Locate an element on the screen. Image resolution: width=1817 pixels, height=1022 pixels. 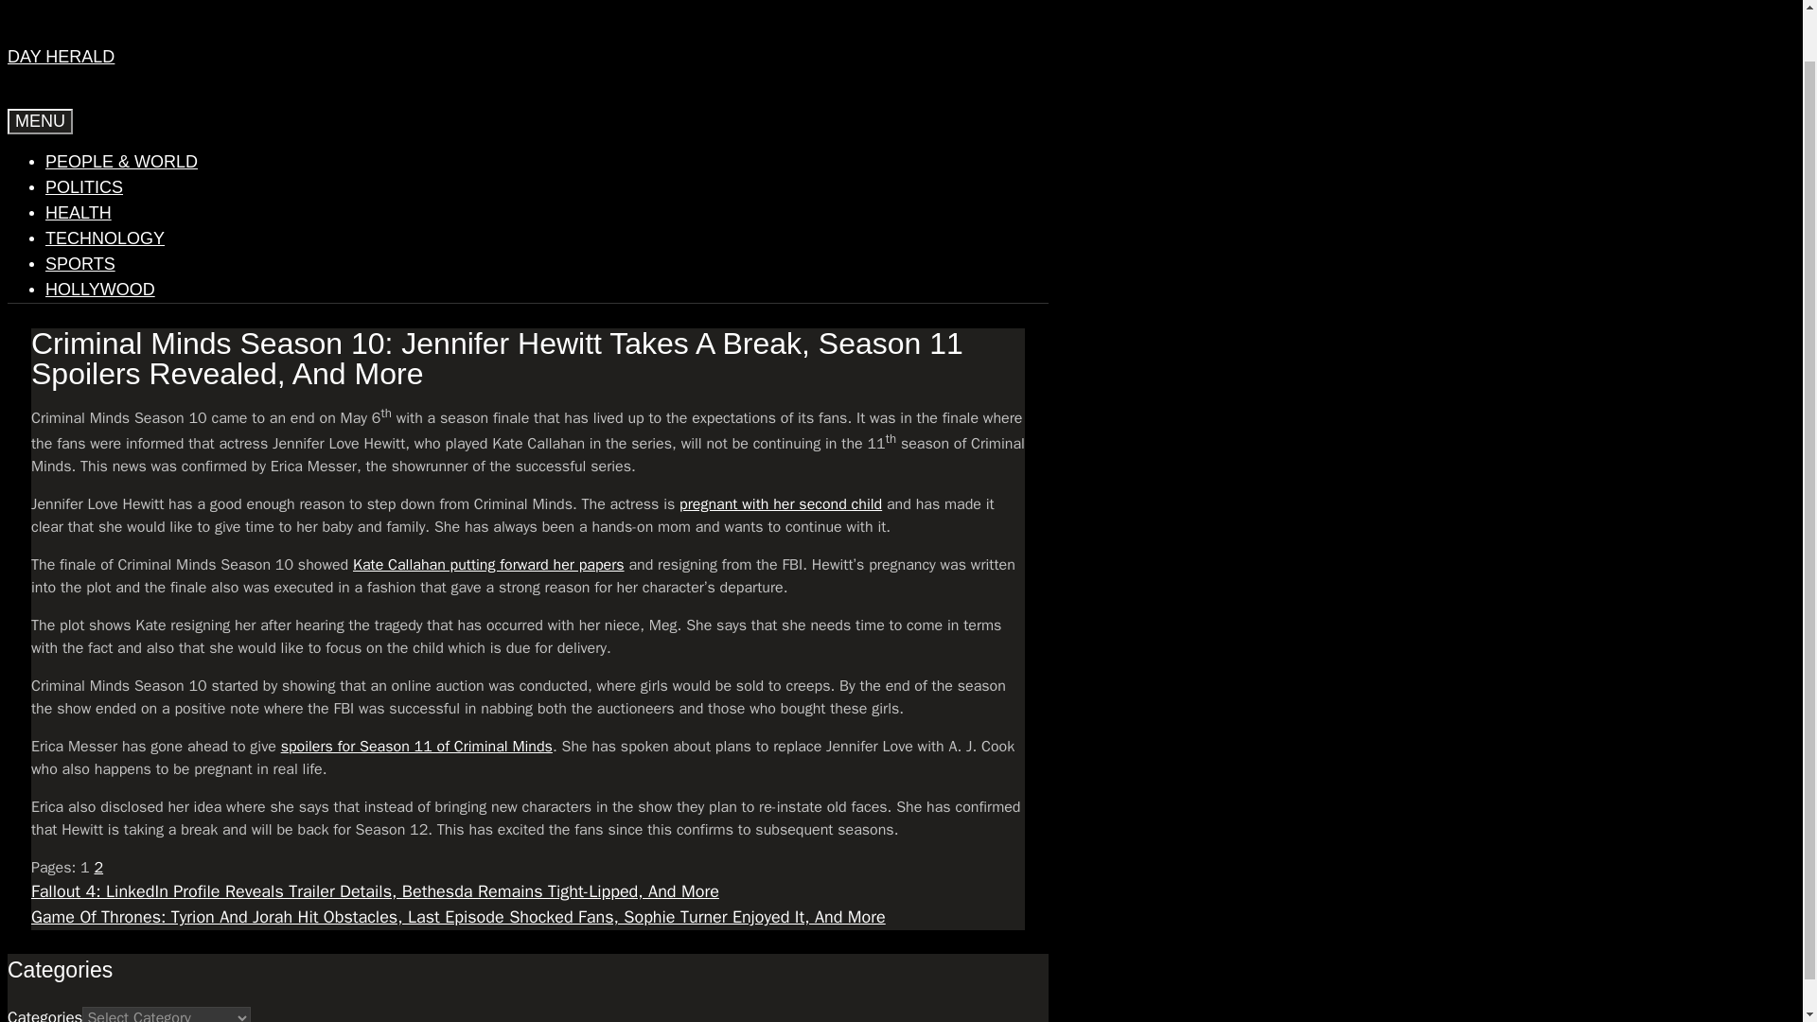
POLITICS is located at coordinates (84, 187).